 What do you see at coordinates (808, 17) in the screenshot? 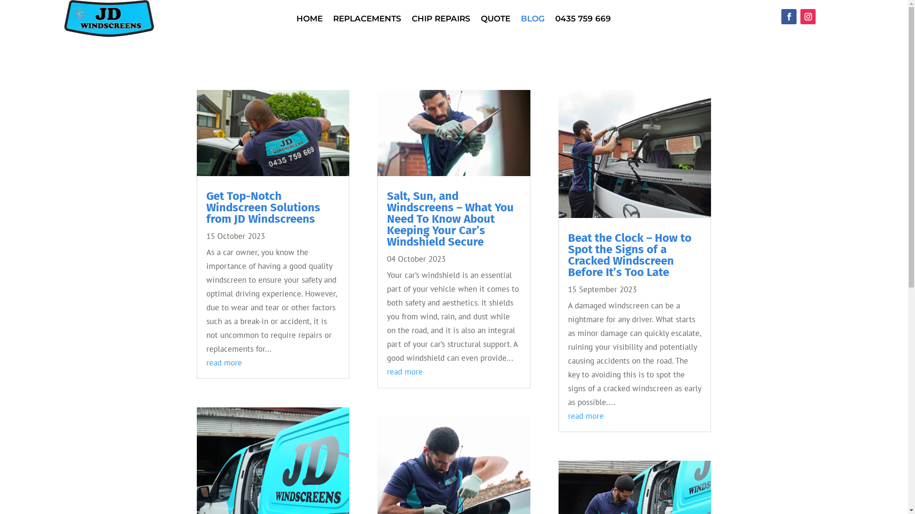
I see `Follow on Instagram` at bounding box center [808, 17].